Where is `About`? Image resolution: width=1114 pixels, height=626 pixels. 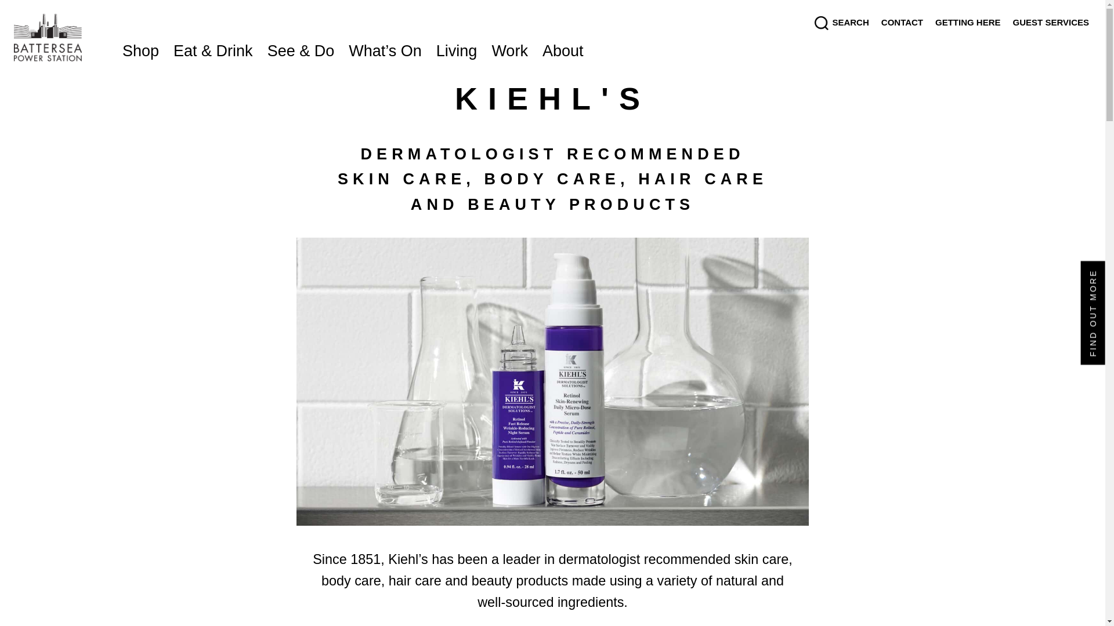 About is located at coordinates (563, 52).